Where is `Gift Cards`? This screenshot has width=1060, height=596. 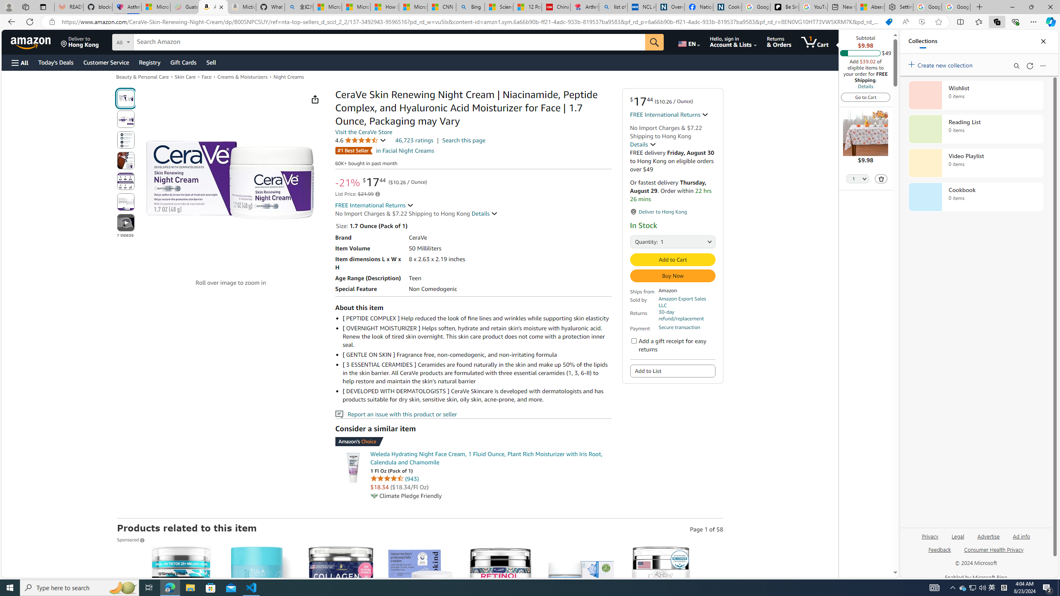 Gift Cards is located at coordinates (183, 62).